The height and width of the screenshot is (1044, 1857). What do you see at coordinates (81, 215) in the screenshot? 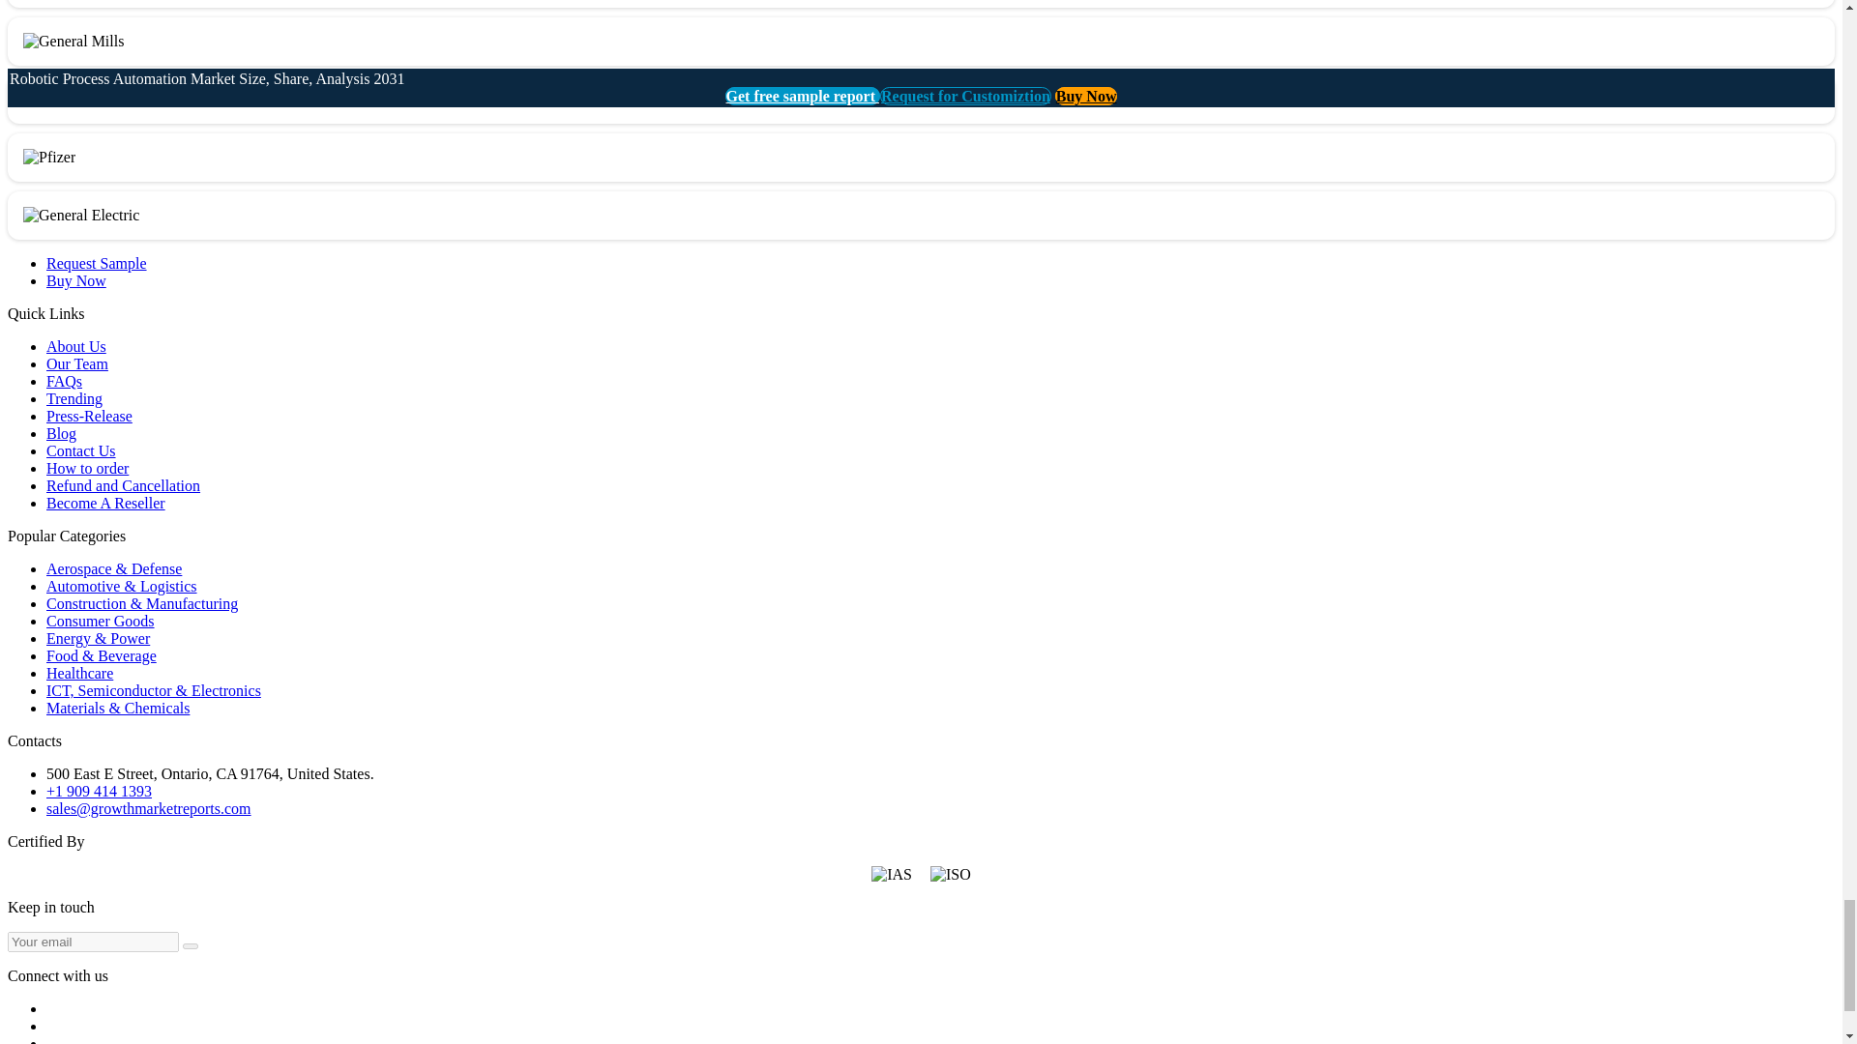
I see `General Electric` at bounding box center [81, 215].